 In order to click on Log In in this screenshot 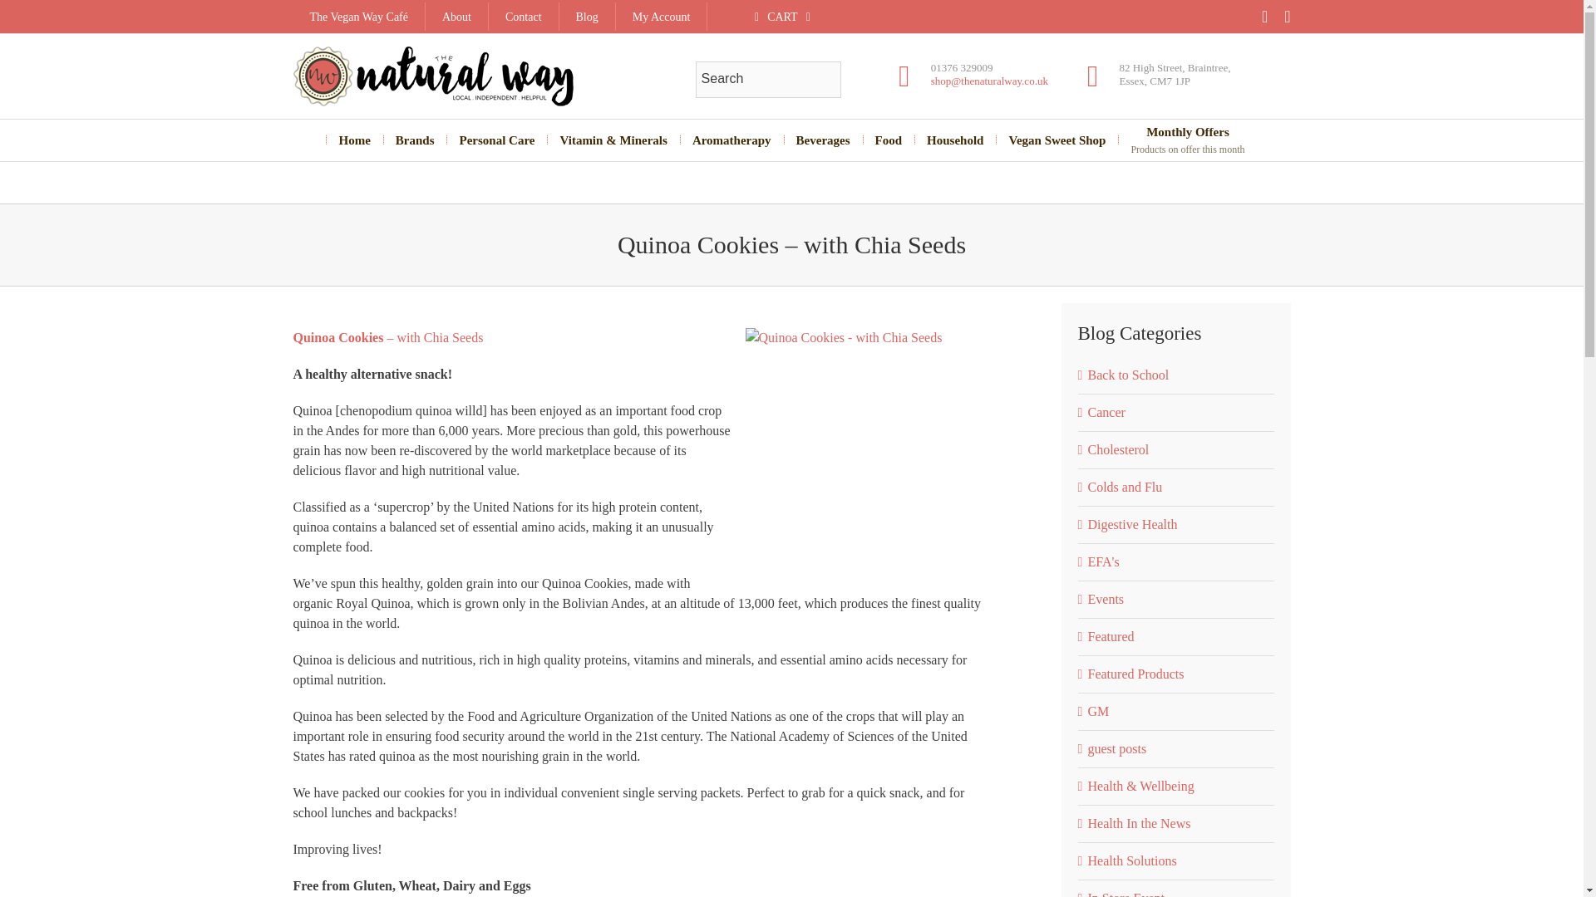, I will do `click(713, 187)`.